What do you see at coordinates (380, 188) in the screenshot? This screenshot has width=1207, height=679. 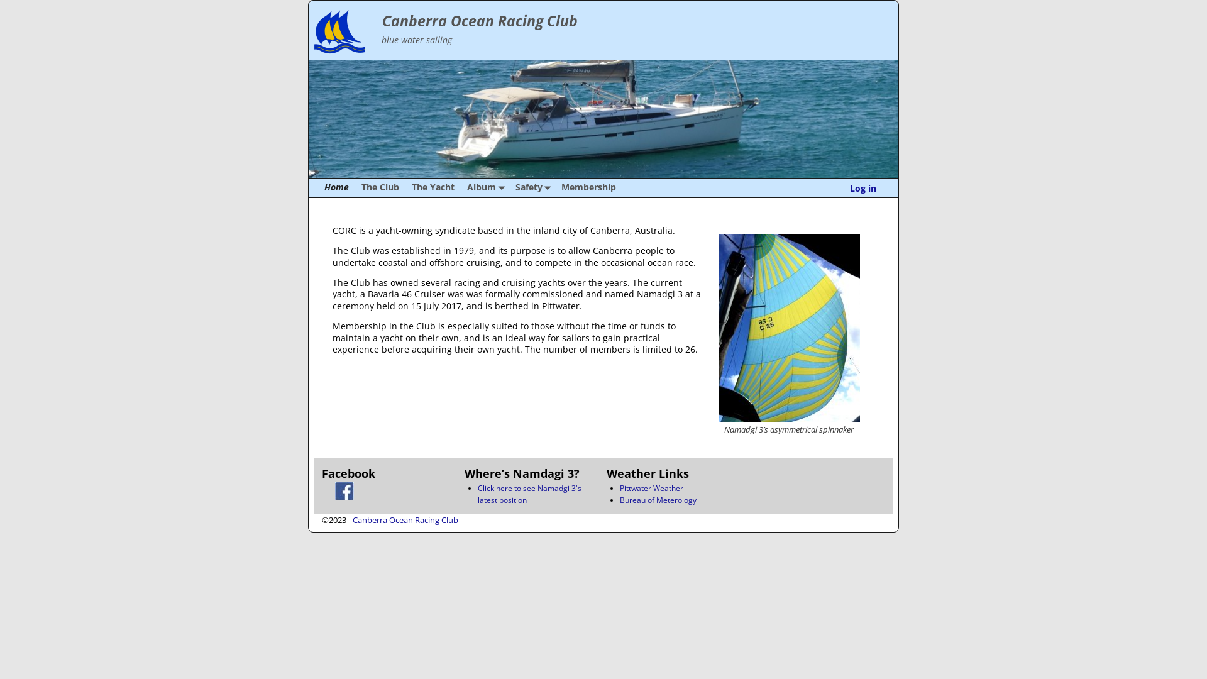 I see `The Club` at bounding box center [380, 188].